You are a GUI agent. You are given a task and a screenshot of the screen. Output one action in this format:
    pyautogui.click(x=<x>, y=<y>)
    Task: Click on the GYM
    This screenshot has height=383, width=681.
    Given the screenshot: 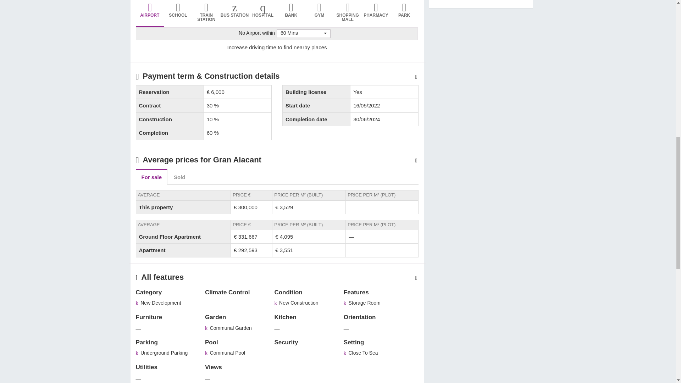 What is the action you would take?
    pyautogui.click(x=319, y=14)
    